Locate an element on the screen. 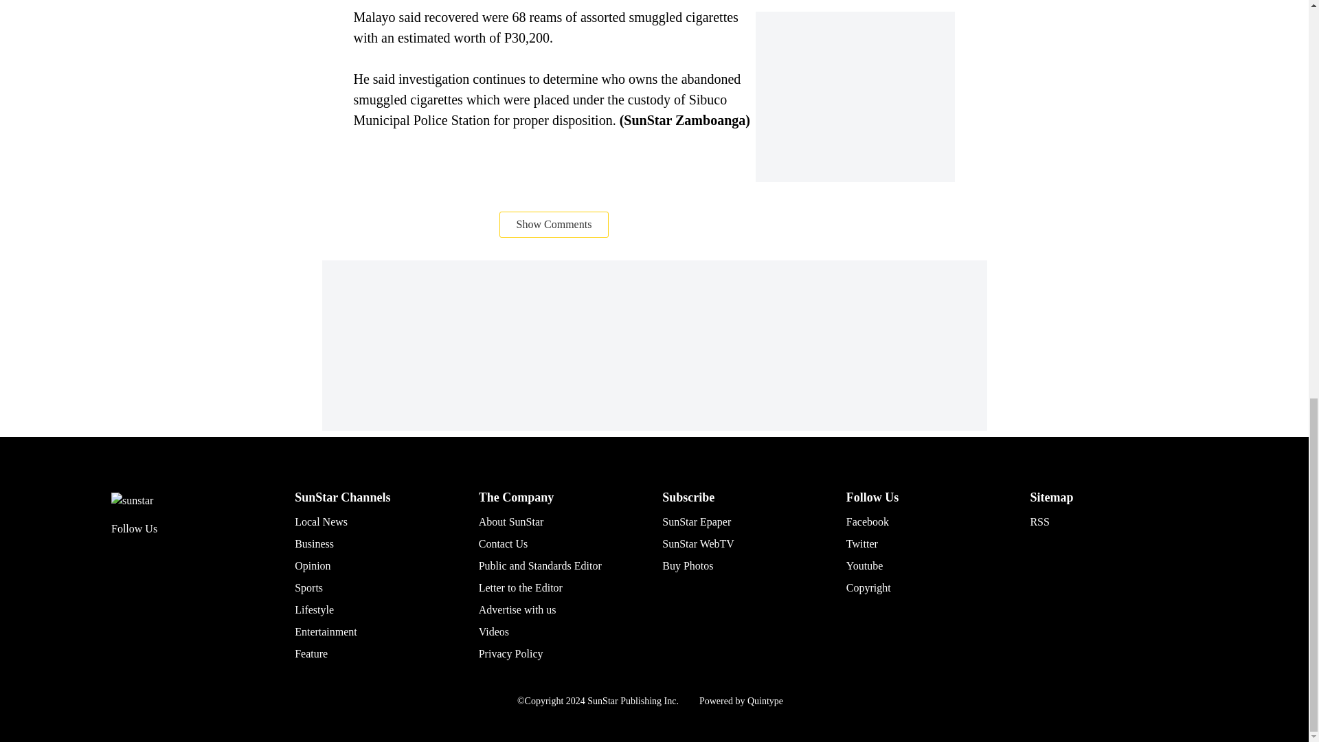 The image size is (1319, 742). Sports is located at coordinates (308, 587).